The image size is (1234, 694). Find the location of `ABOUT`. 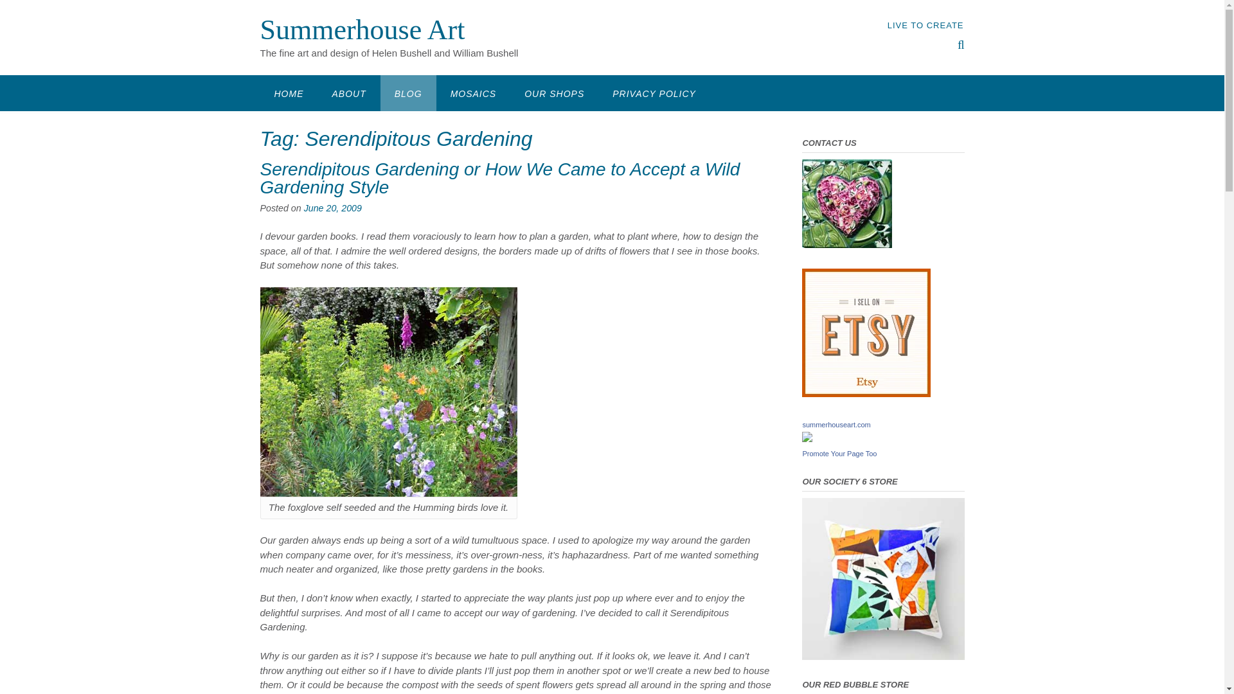

ABOUT is located at coordinates (348, 93).